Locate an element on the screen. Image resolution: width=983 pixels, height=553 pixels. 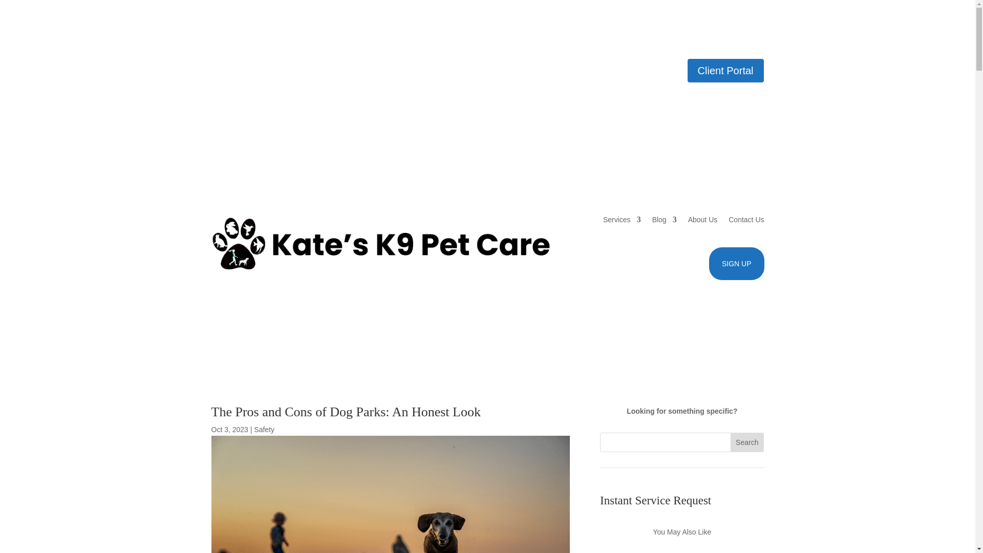
Safety is located at coordinates (264, 429).